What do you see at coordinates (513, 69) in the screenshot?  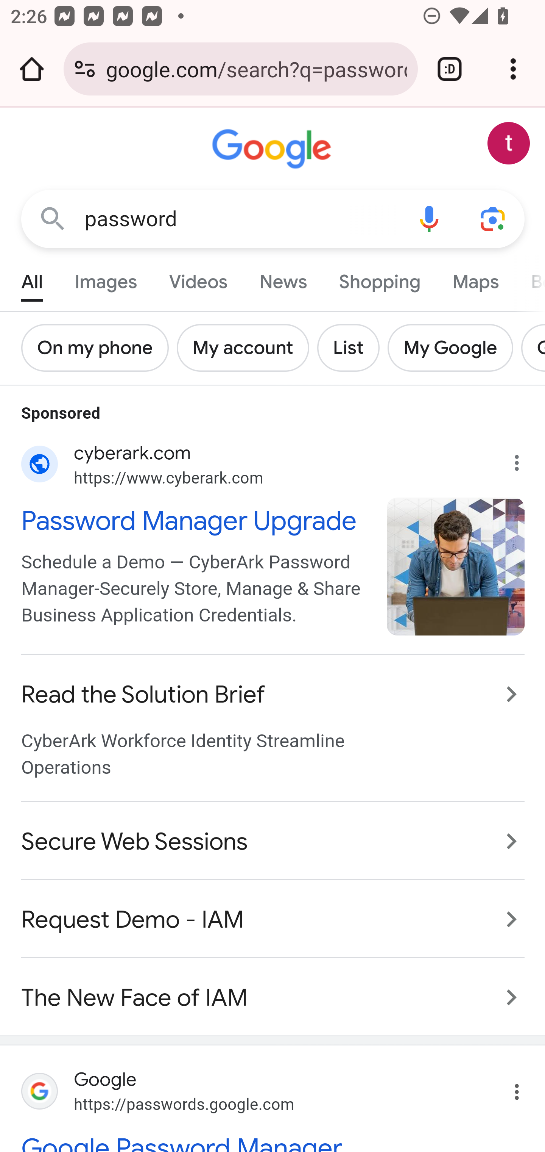 I see `Customize and control Google Chrome` at bounding box center [513, 69].